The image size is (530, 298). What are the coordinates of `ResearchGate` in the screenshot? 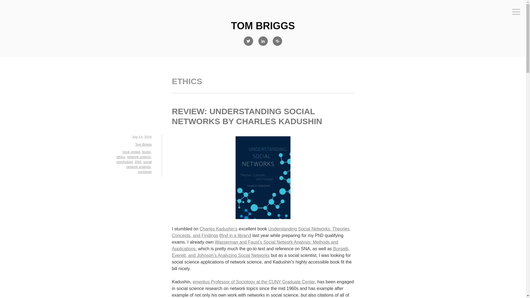 It's located at (277, 41).